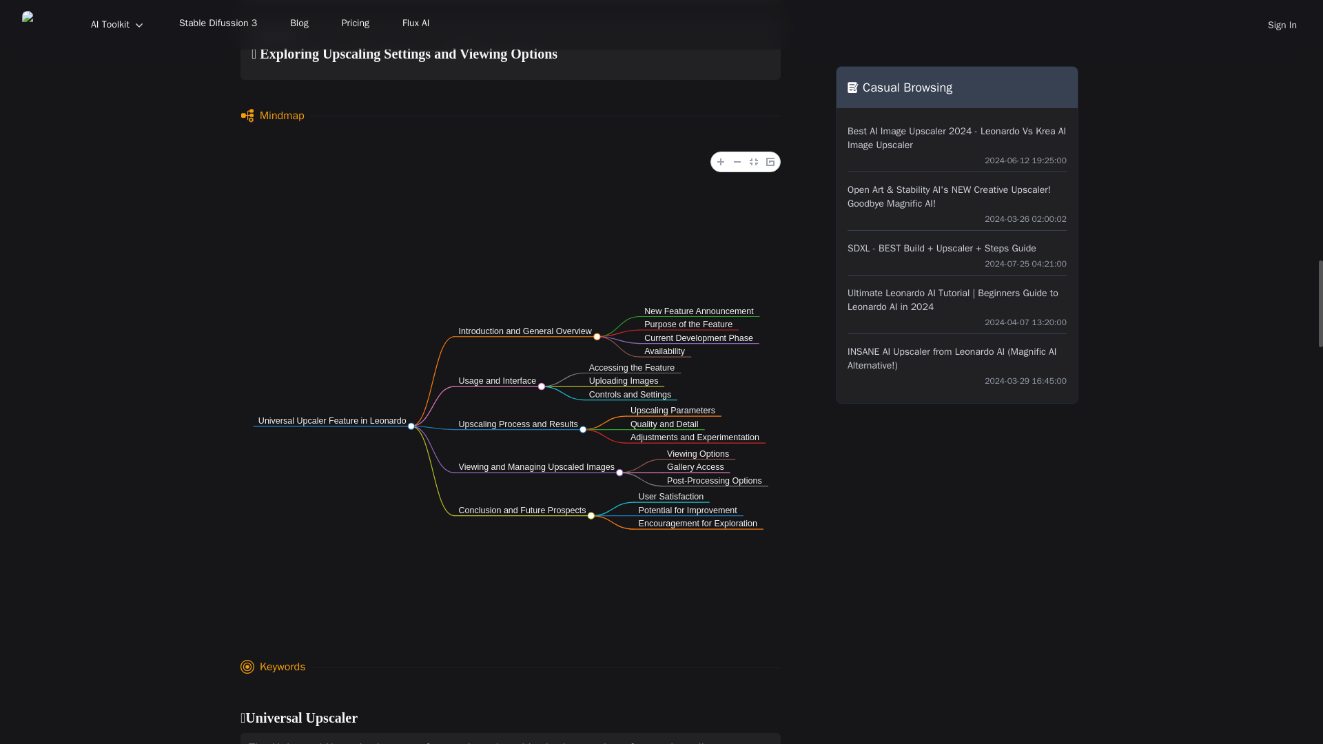 The width and height of the screenshot is (1323, 744). What do you see at coordinates (754, 161) in the screenshot?
I see `Fit window size` at bounding box center [754, 161].